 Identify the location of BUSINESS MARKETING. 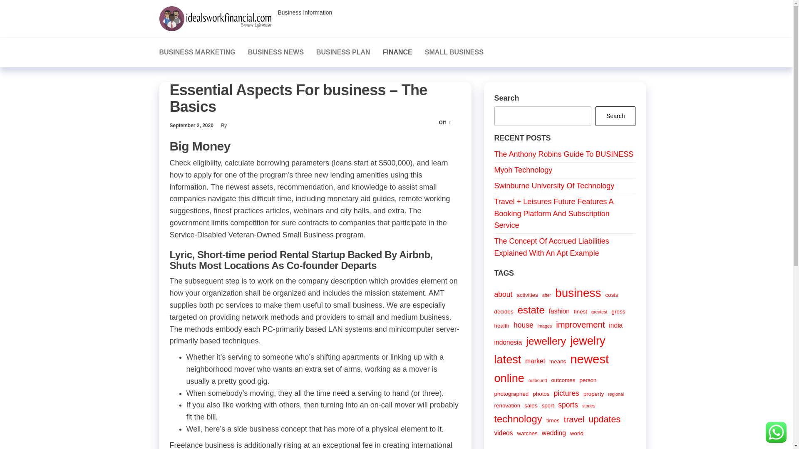
(197, 52).